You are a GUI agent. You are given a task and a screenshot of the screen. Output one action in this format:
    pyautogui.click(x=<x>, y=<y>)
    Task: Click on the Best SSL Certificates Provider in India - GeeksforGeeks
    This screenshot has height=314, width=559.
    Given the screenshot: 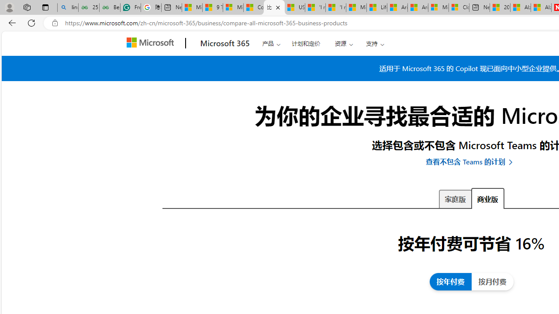 What is the action you would take?
    pyautogui.click(x=110, y=8)
    